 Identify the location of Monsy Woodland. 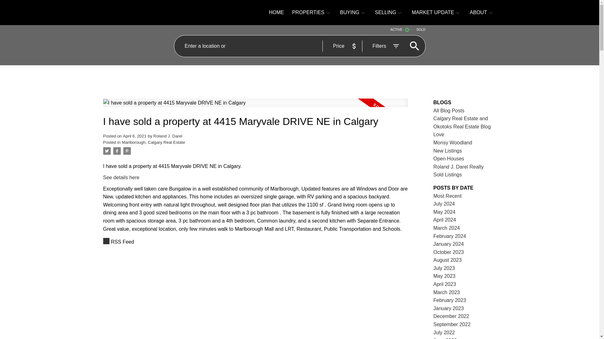
(453, 143).